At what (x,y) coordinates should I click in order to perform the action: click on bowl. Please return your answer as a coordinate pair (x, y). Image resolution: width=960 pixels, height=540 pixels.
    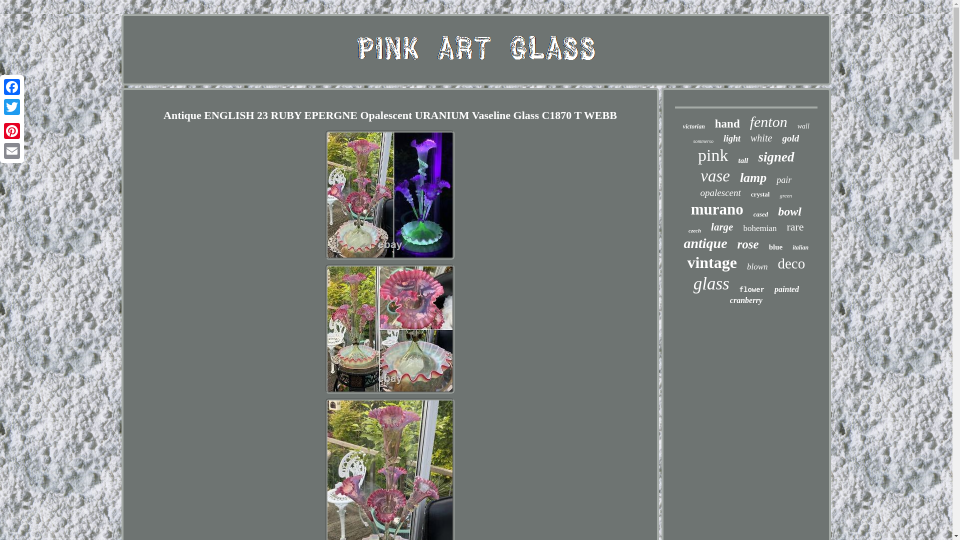
    Looking at the image, I should click on (789, 212).